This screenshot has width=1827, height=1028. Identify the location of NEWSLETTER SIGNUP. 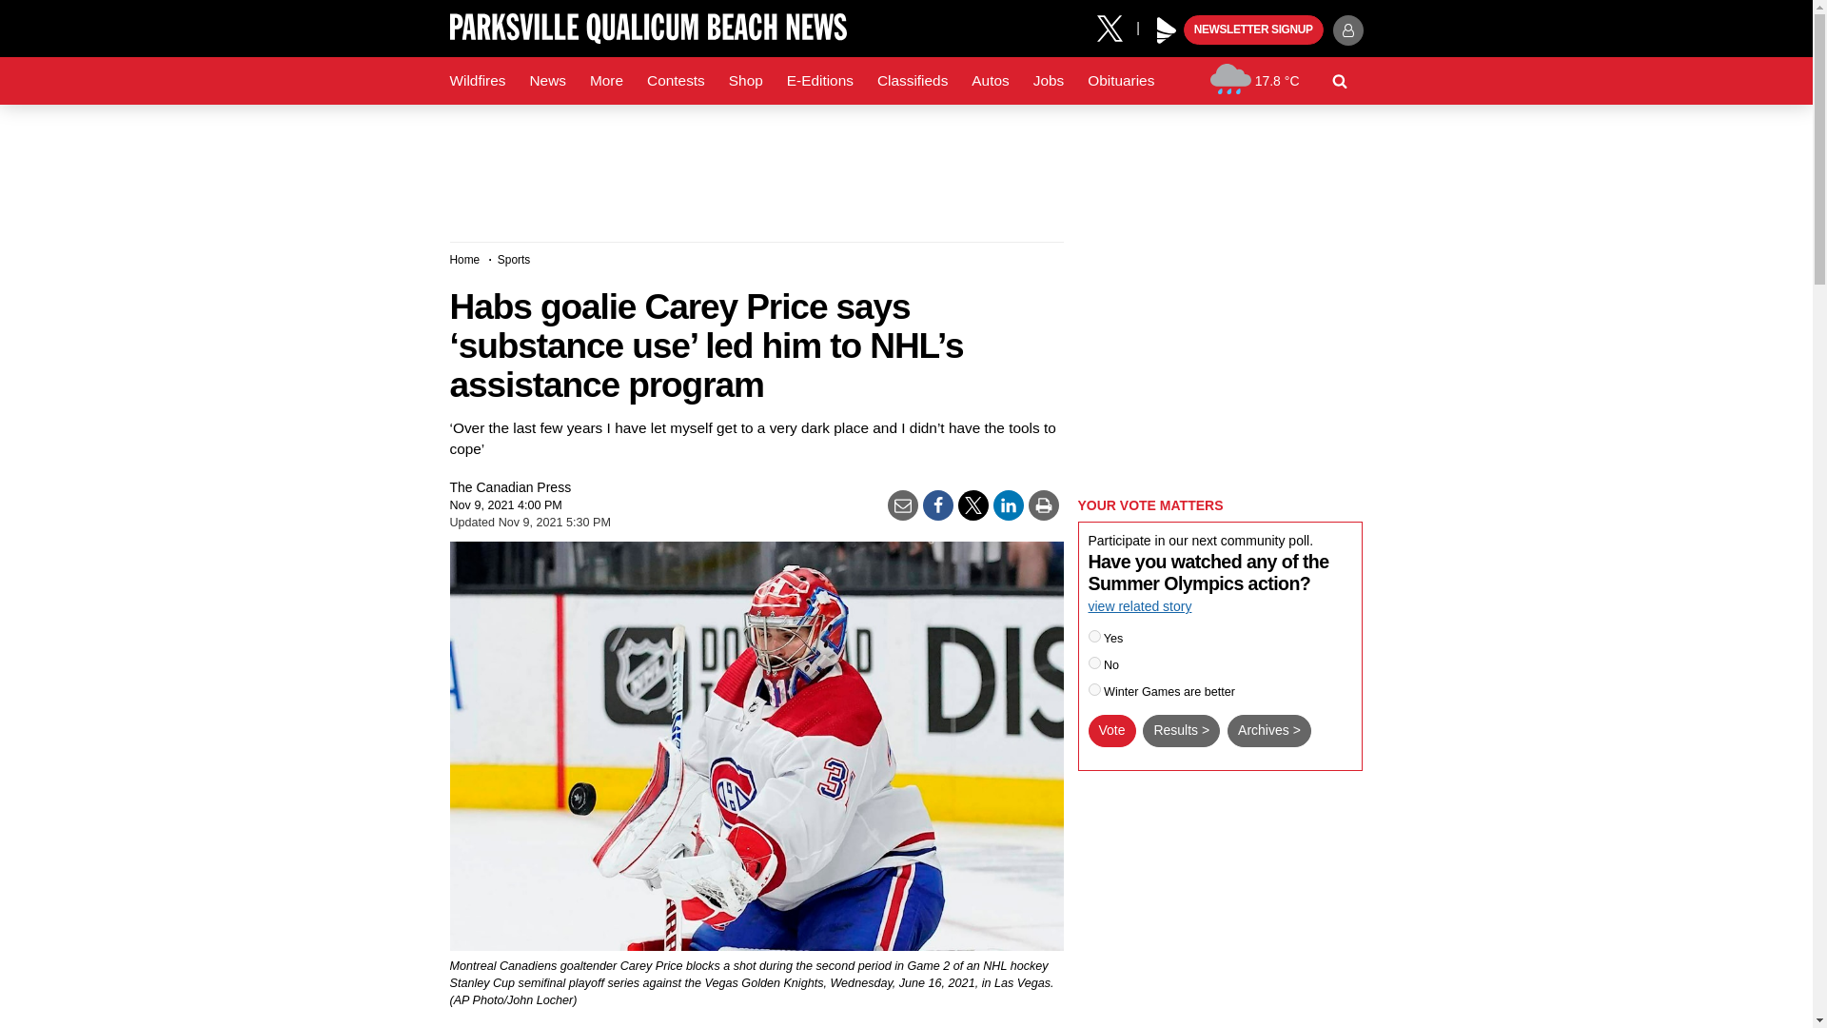
(1253, 30).